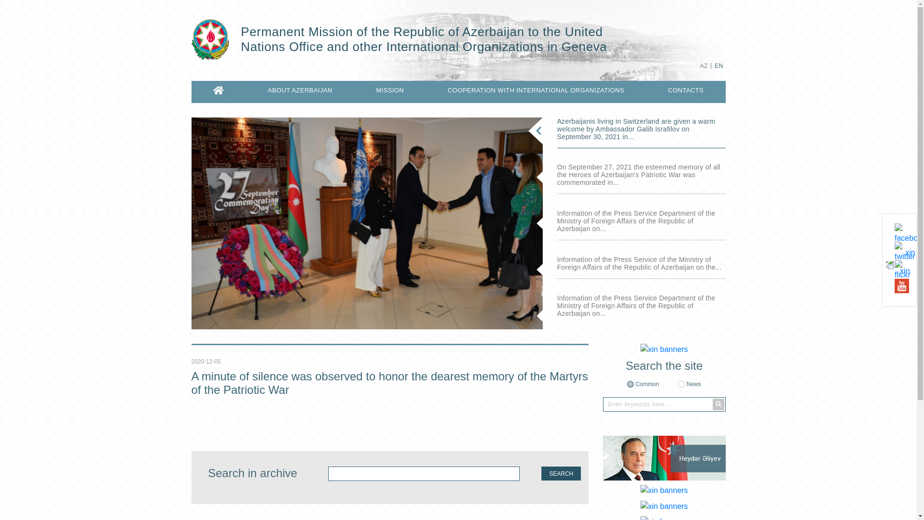 The width and height of the screenshot is (924, 520). I want to click on ABOUT AZERBAIJAN, so click(300, 91).